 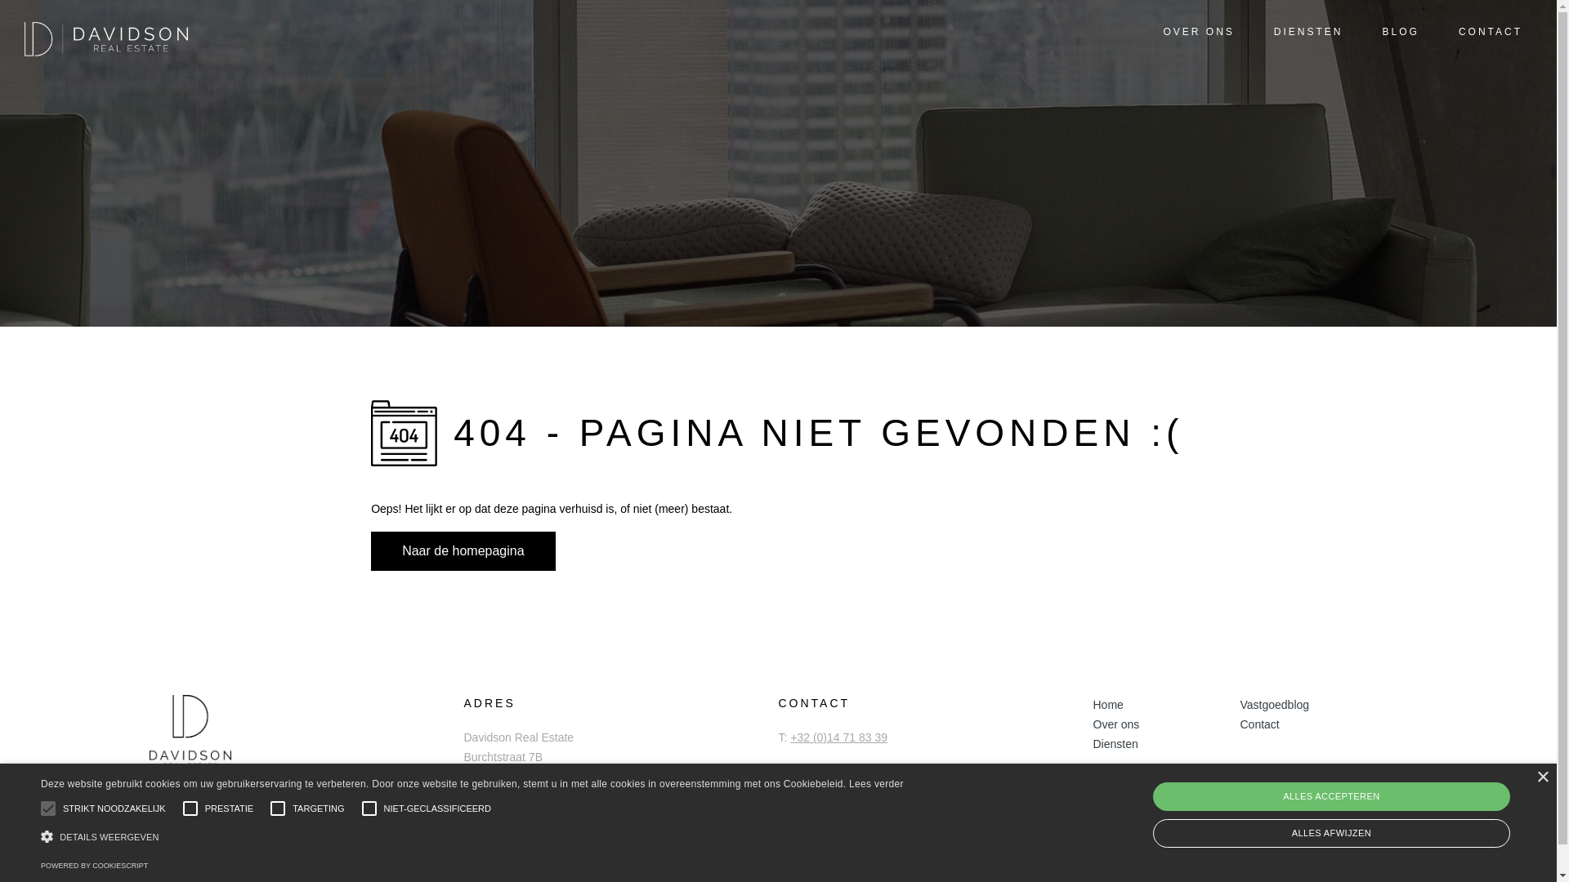 What do you see at coordinates (867, 770) in the screenshot?
I see `info@davidsonrealestate.be` at bounding box center [867, 770].